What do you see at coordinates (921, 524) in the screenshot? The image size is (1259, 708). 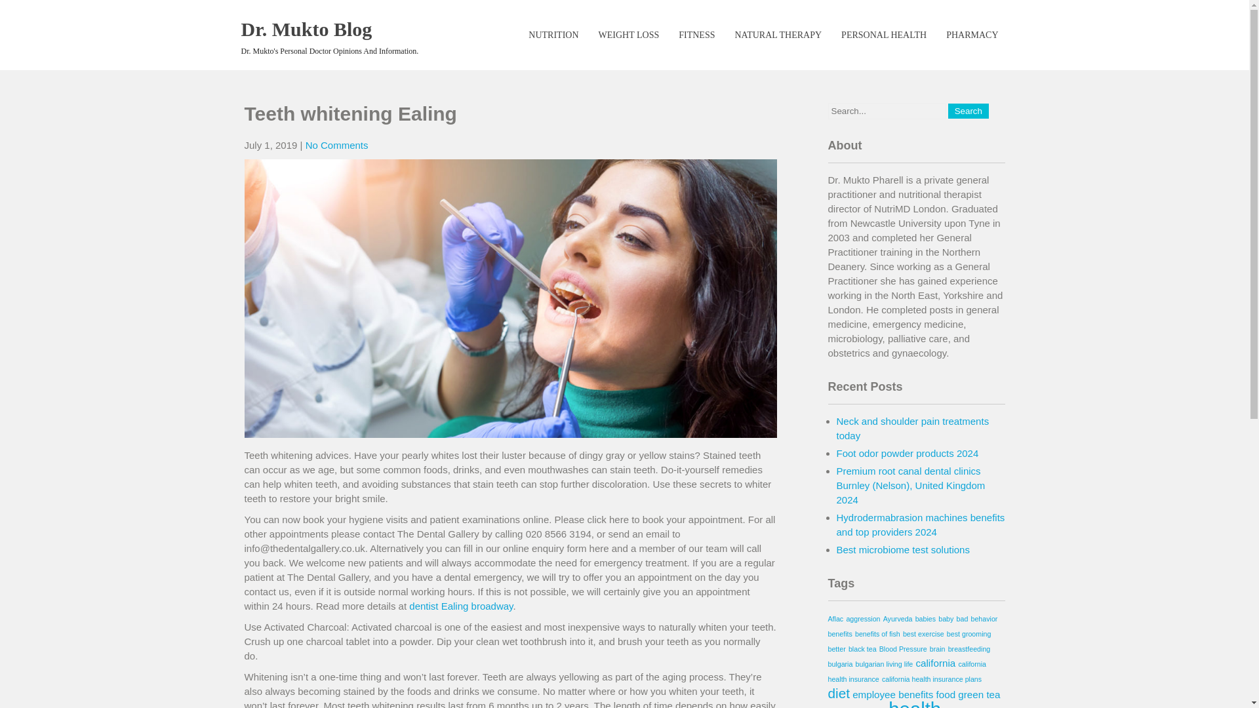 I see `Hydrodermabrasion machines benefits and top providers 2024` at bounding box center [921, 524].